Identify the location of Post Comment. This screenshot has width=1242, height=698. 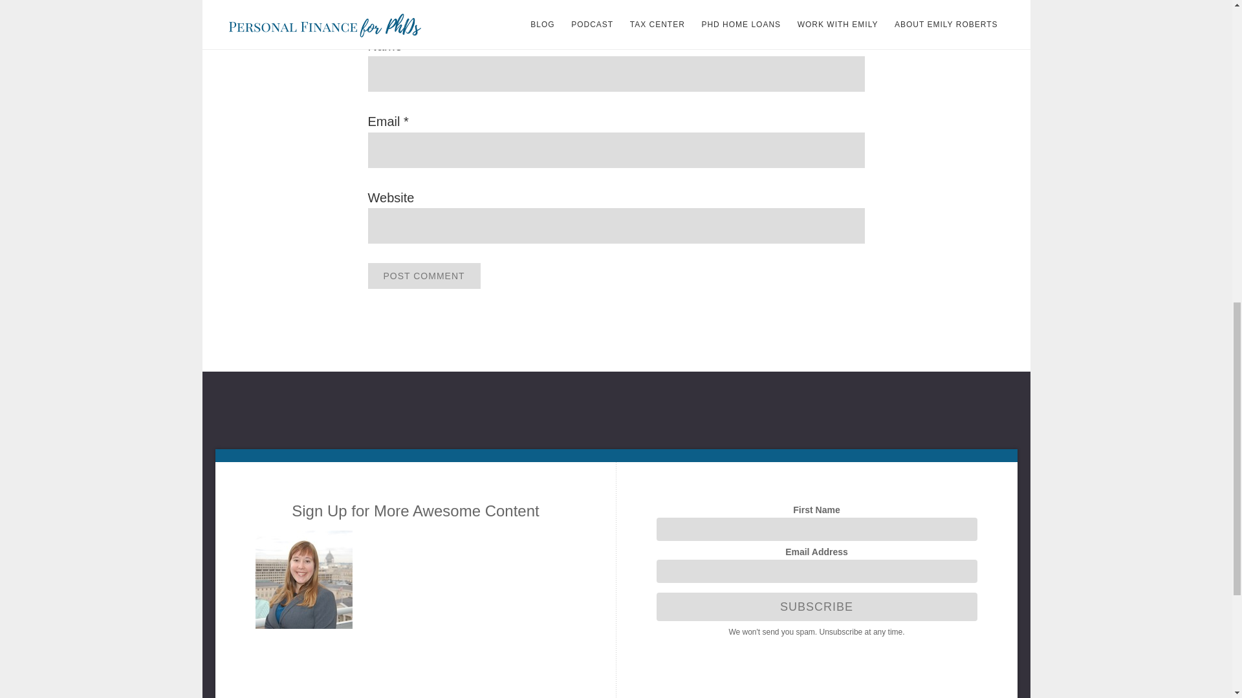
(423, 276).